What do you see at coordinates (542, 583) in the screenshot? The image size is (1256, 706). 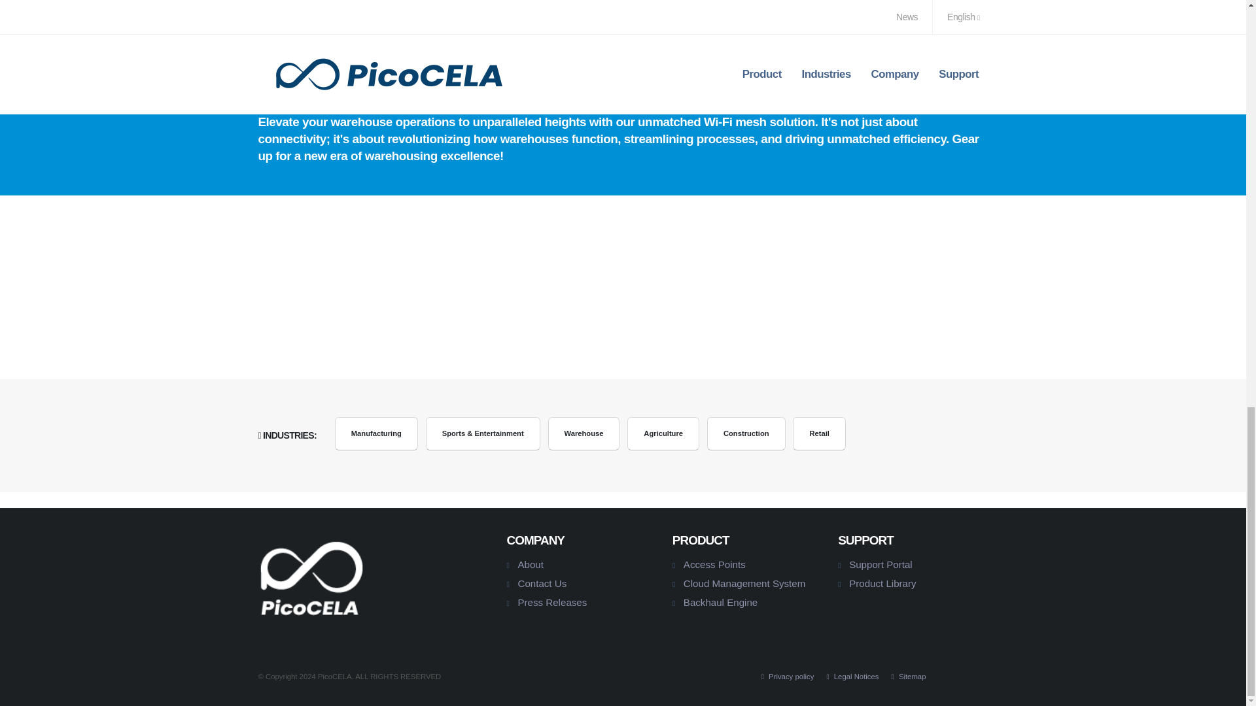 I see `Contact Us` at bounding box center [542, 583].